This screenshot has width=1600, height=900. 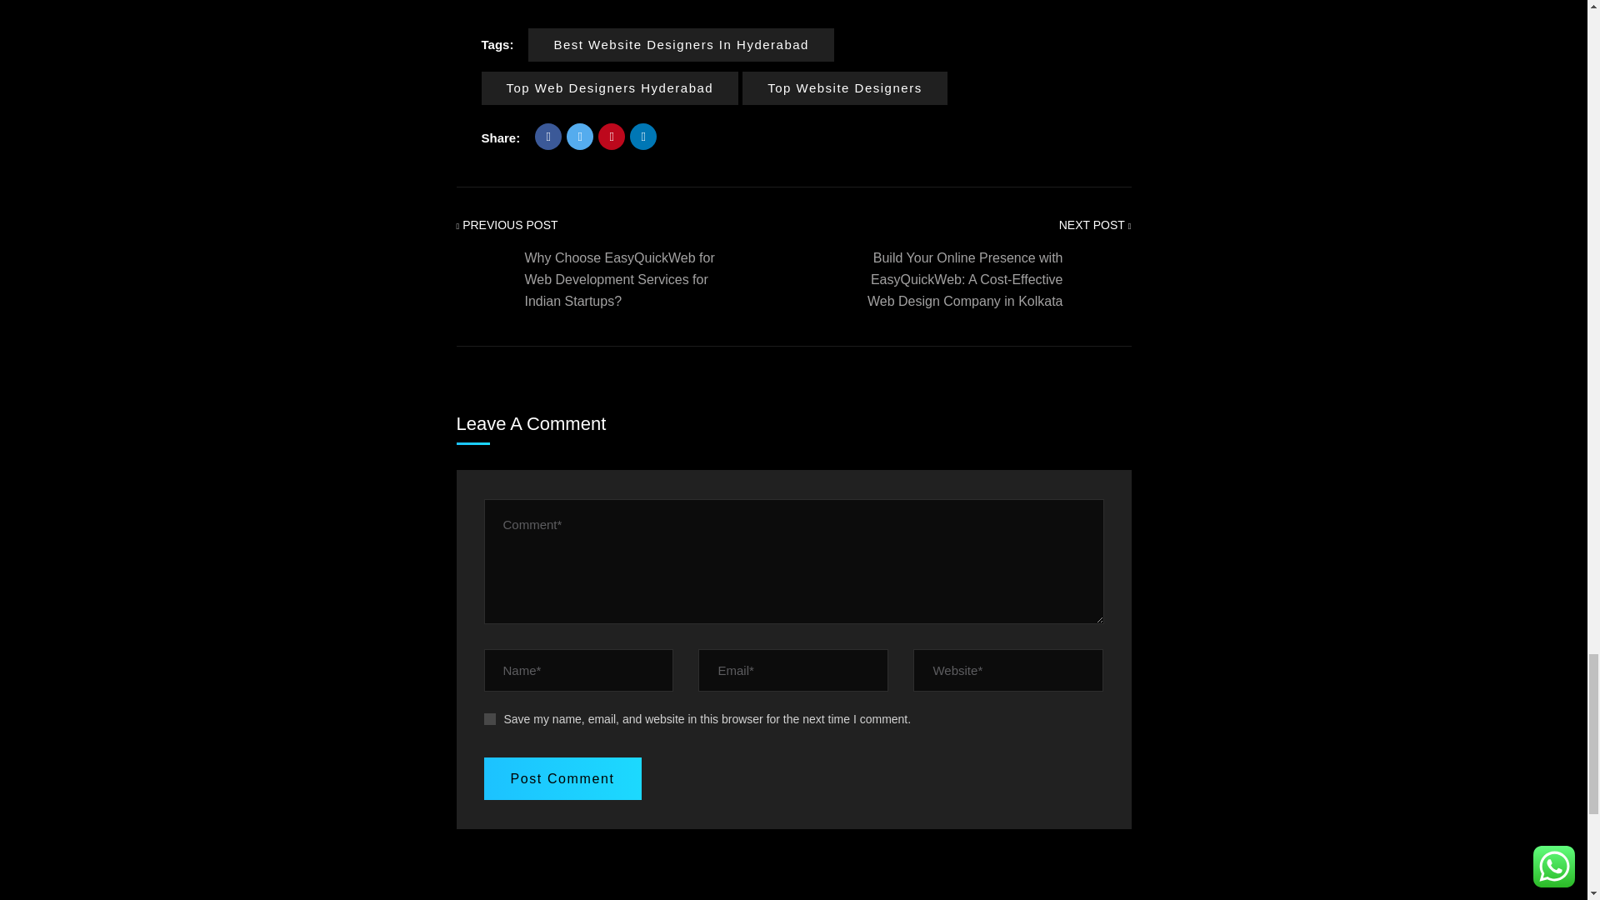 What do you see at coordinates (844, 88) in the screenshot?
I see `Top Website Designers` at bounding box center [844, 88].